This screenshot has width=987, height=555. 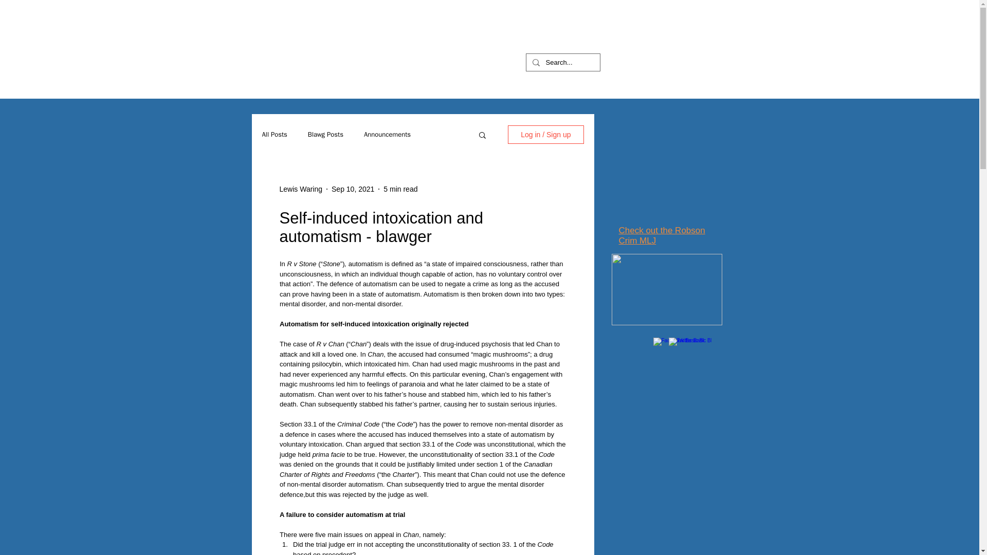 What do you see at coordinates (662, 235) in the screenshot?
I see `Check out the Robson Crim MLJ` at bounding box center [662, 235].